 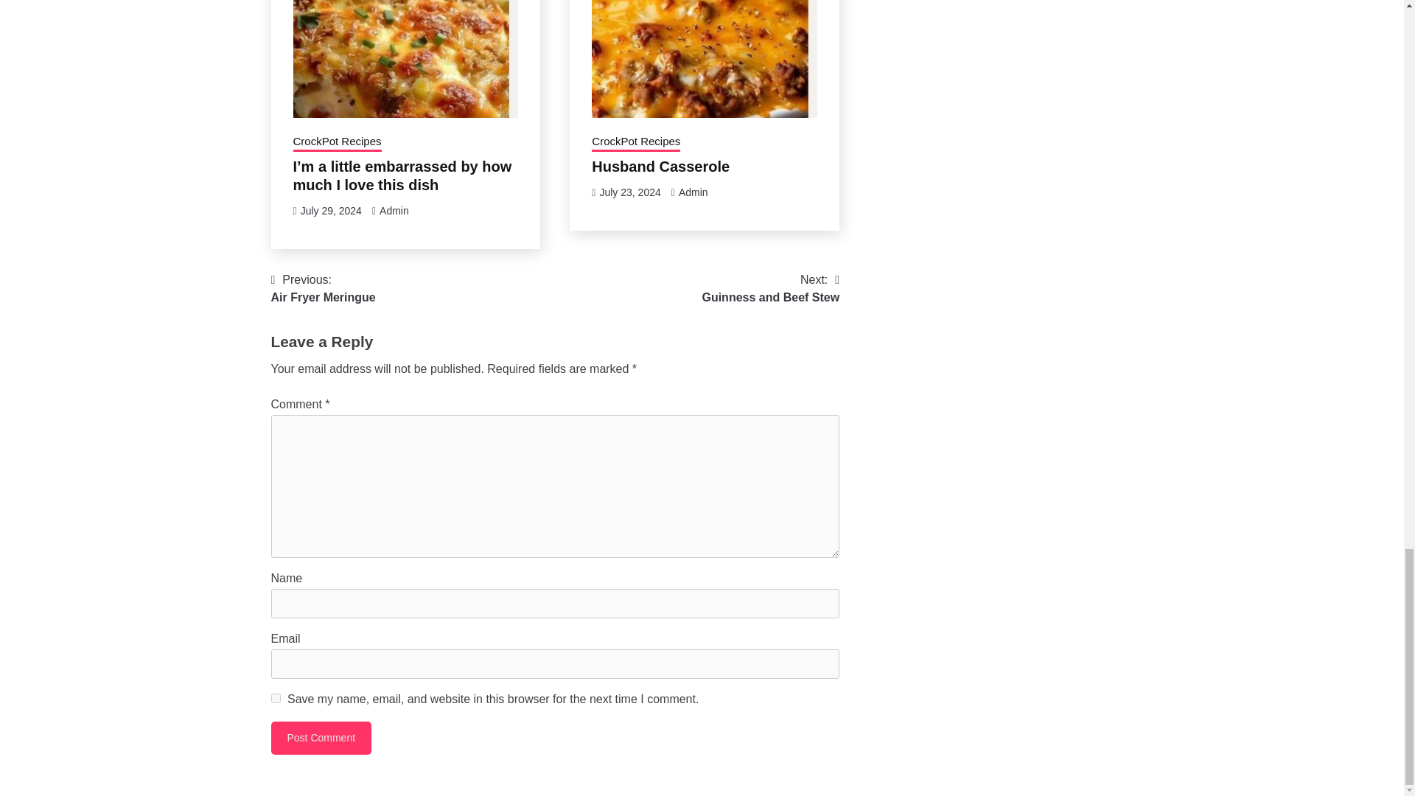 I want to click on CrockPot Recipes, so click(x=693, y=192).